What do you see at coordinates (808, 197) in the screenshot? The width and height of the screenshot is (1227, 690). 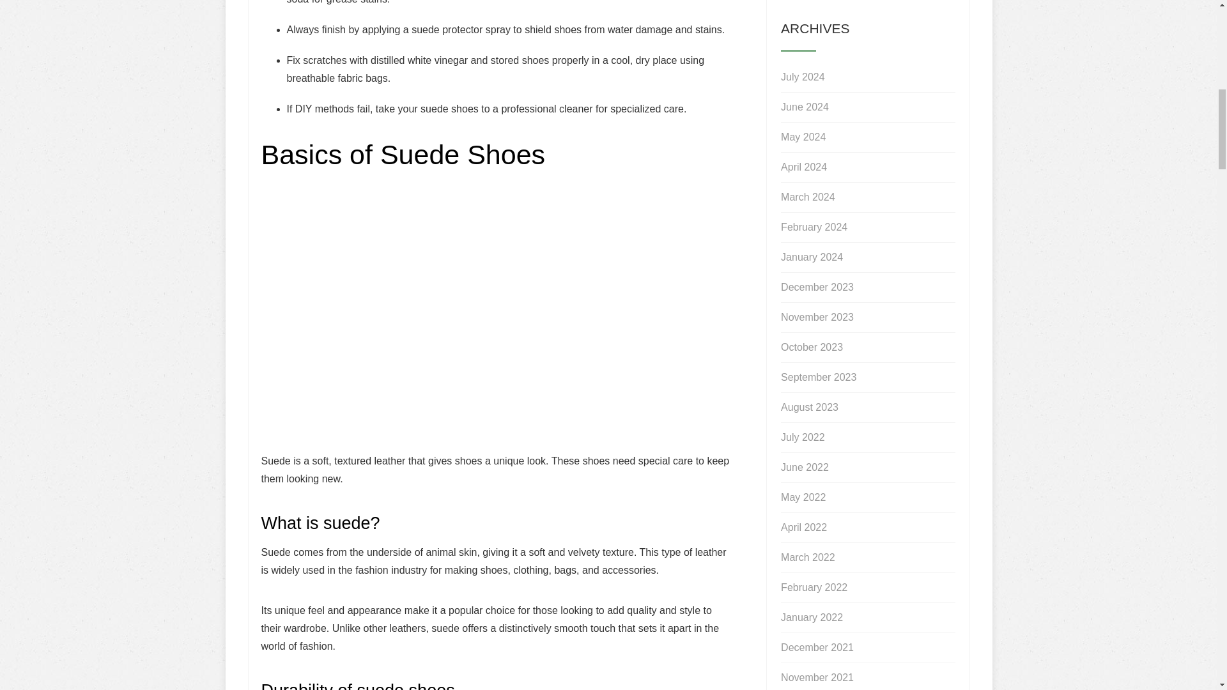 I see `March 2024` at bounding box center [808, 197].